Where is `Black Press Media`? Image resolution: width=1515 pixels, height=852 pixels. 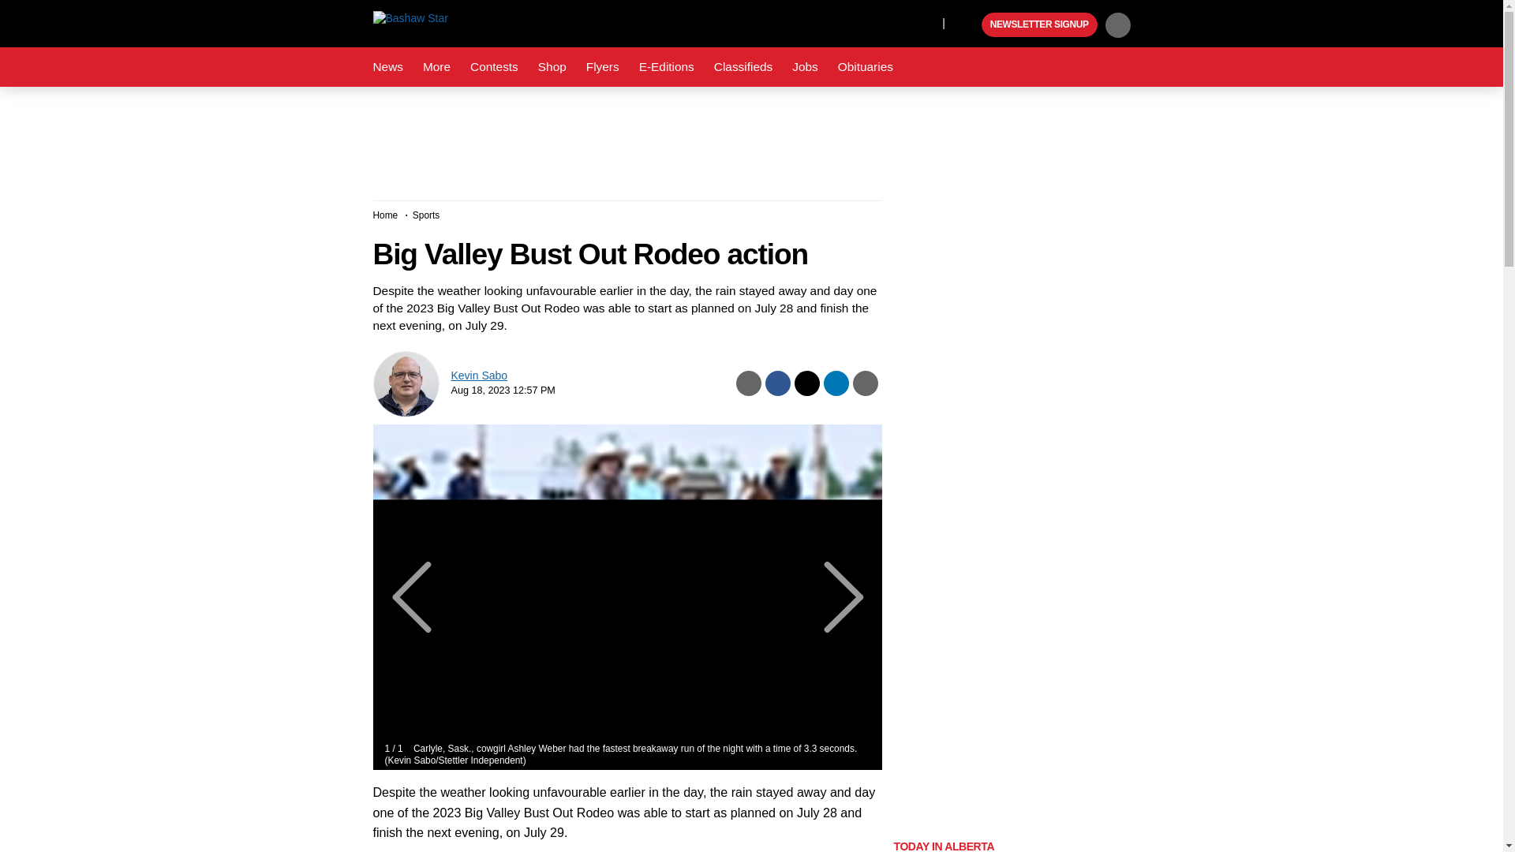 Black Press Media is located at coordinates (967, 25).